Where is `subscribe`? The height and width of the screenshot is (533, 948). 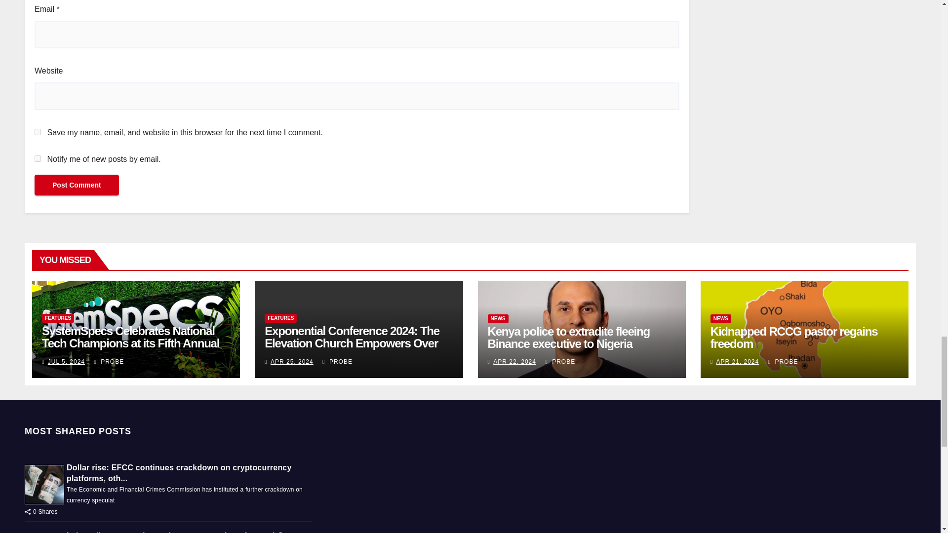 subscribe is located at coordinates (38, 159).